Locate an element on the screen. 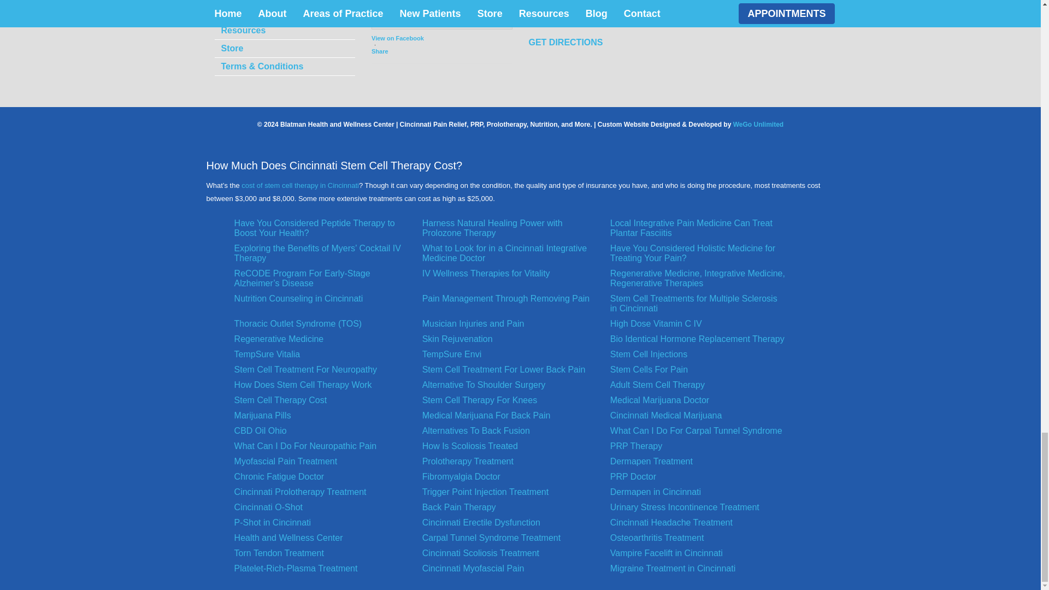 The image size is (1049, 590). What to Look for in a Cincinnati Integrative Medicine Doctor is located at coordinates (510, 256).